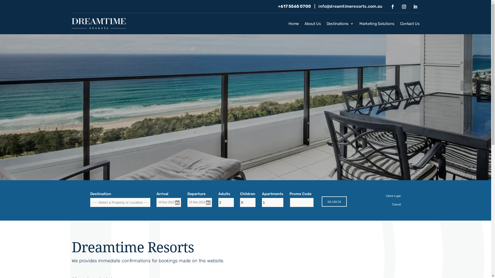 Image resolution: width=495 pixels, height=278 pixels. I want to click on About Us, so click(313, 25).